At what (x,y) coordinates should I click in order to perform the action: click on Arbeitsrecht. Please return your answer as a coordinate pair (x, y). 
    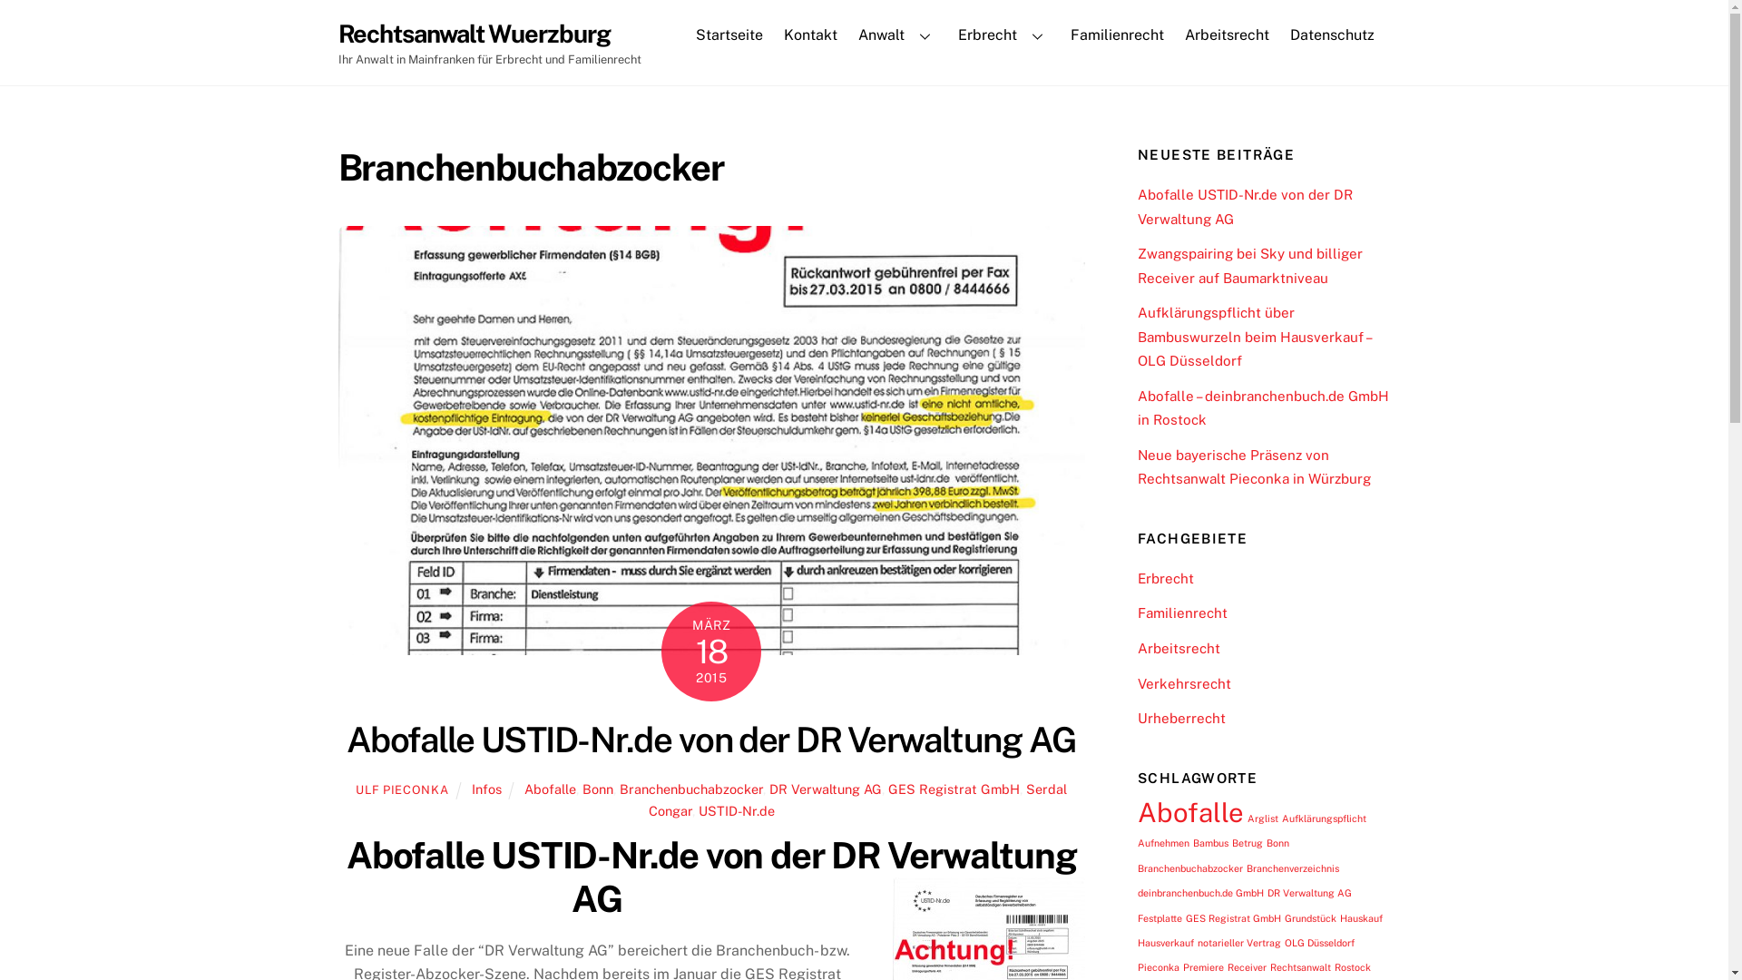
    Looking at the image, I should click on (1227, 35).